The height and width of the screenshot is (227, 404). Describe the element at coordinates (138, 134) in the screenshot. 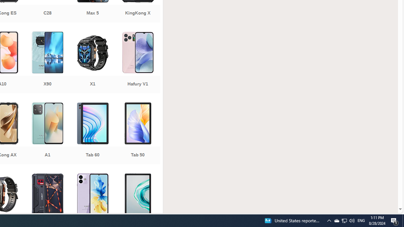

I see `Tab 50` at that location.